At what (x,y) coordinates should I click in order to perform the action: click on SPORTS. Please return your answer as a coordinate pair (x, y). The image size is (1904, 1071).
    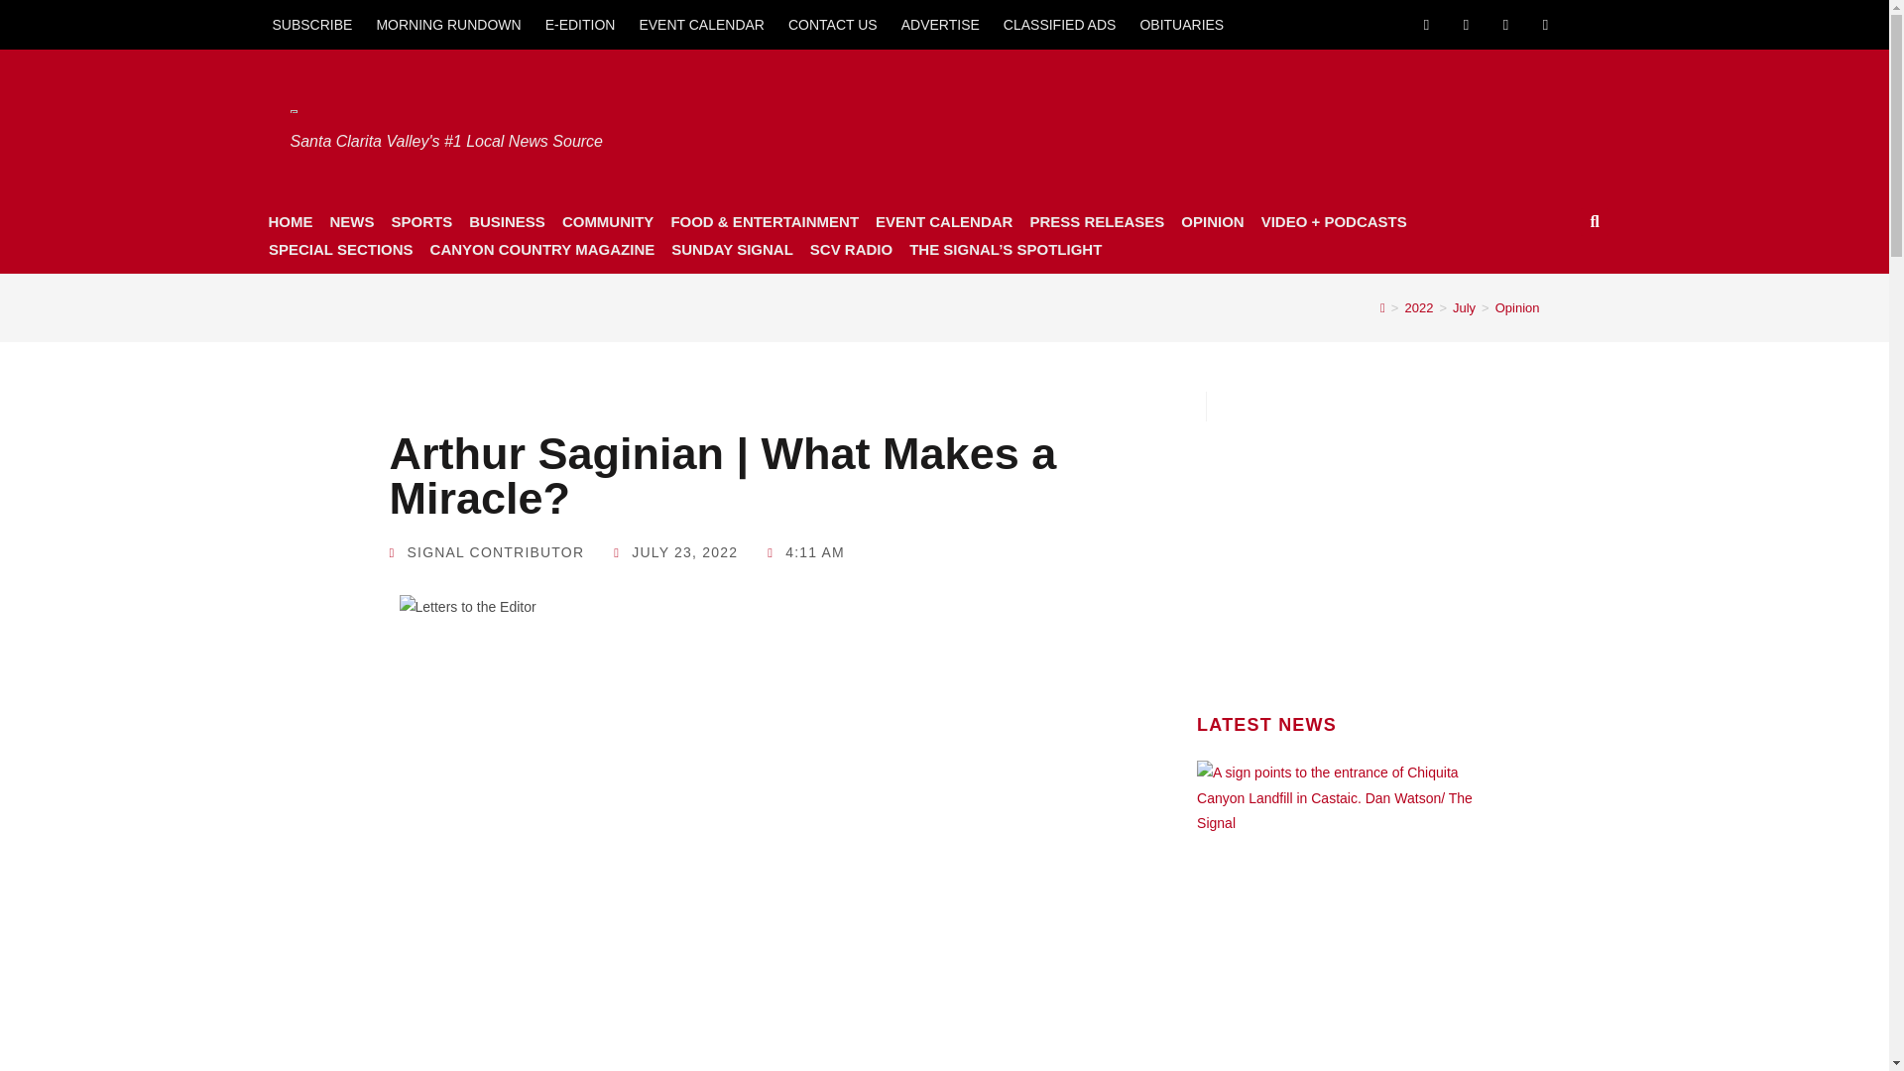
    Looking at the image, I should click on (420, 221).